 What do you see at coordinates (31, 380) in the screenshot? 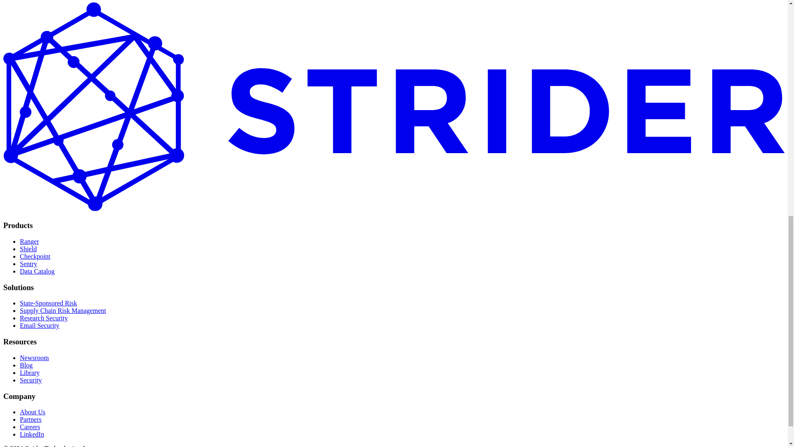
I see `Security` at bounding box center [31, 380].